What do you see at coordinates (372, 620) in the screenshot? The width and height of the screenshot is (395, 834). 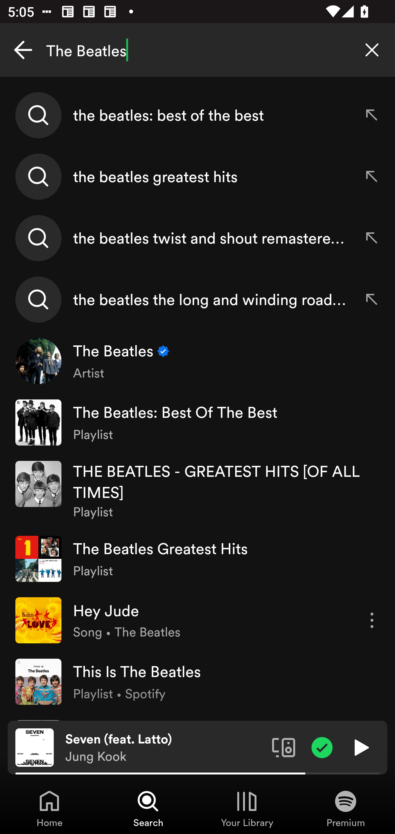 I see `More options for song Hey Jude` at bounding box center [372, 620].